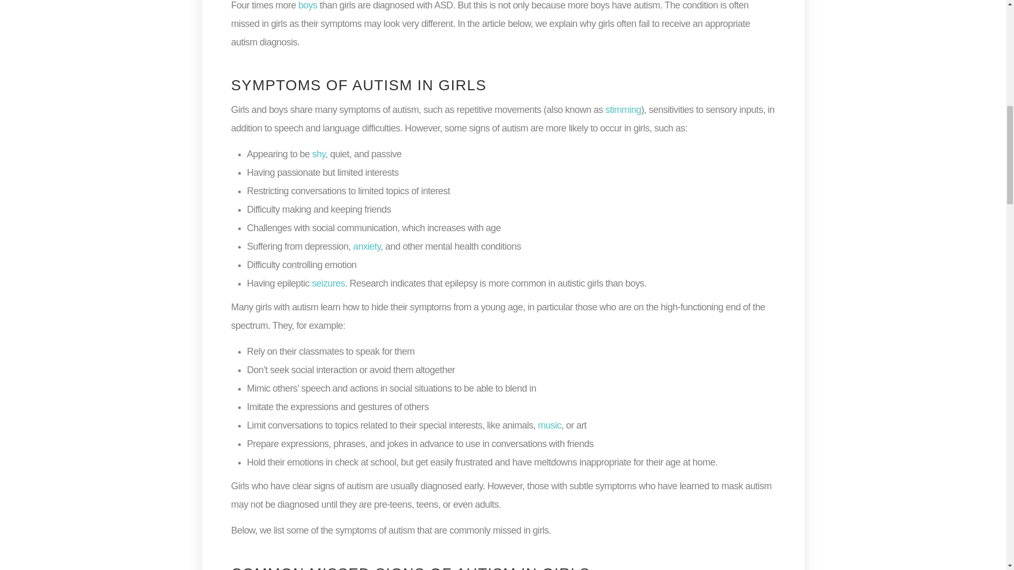  Describe the element at coordinates (327, 283) in the screenshot. I see `seizures` at that location.